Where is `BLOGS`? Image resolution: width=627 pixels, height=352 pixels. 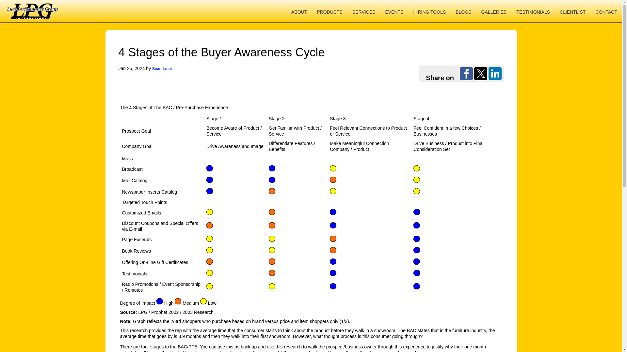 BLOGS is located at coordinates (463, 11).